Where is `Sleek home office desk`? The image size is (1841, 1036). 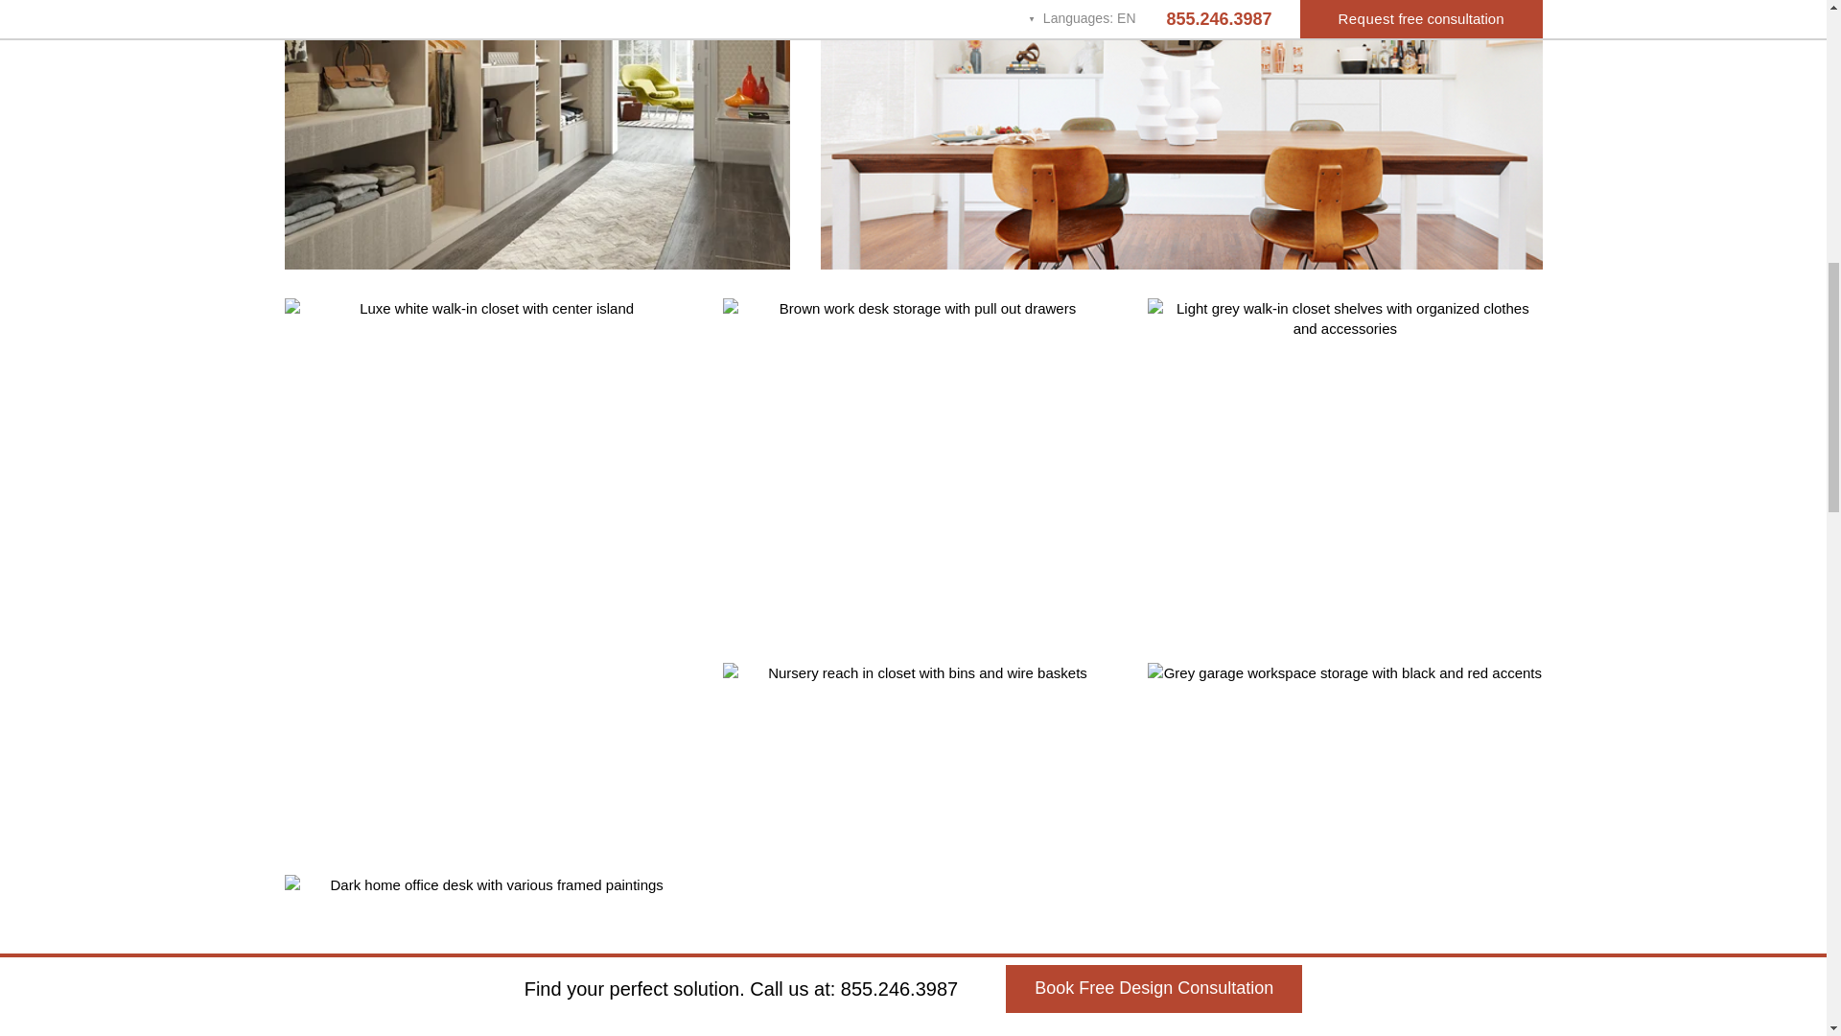 Sleek home office desk is located at coordinates (920, 466).